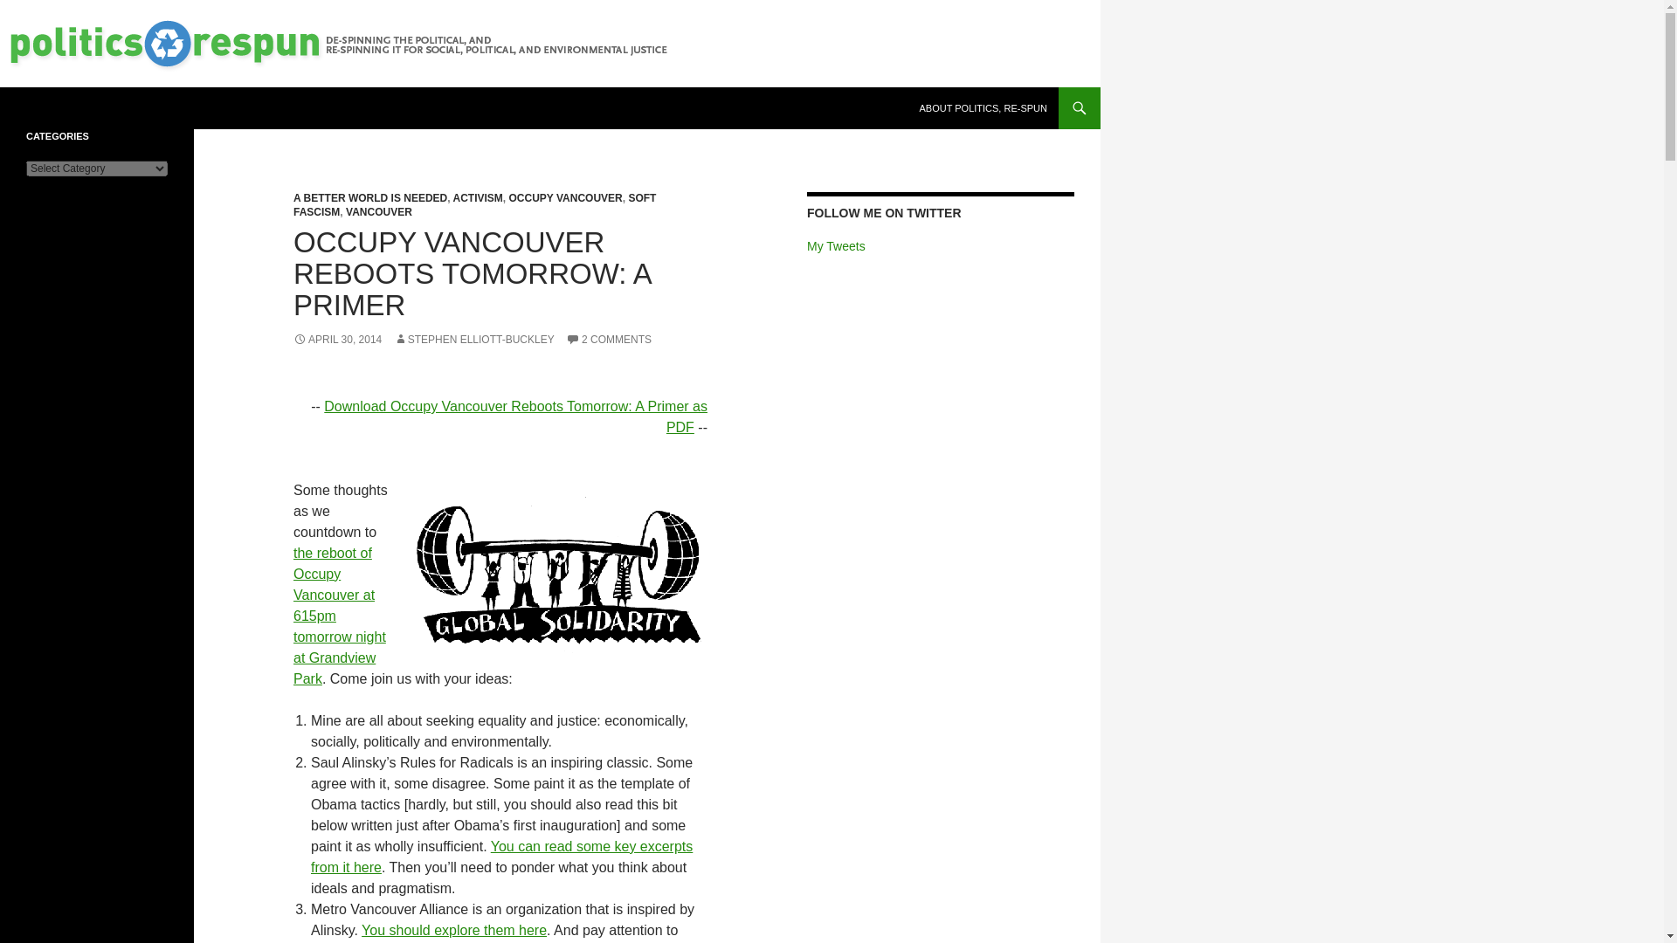 This screenshot has height=943, width=1677. I want to click on You should explore them here, so click(454, 930).